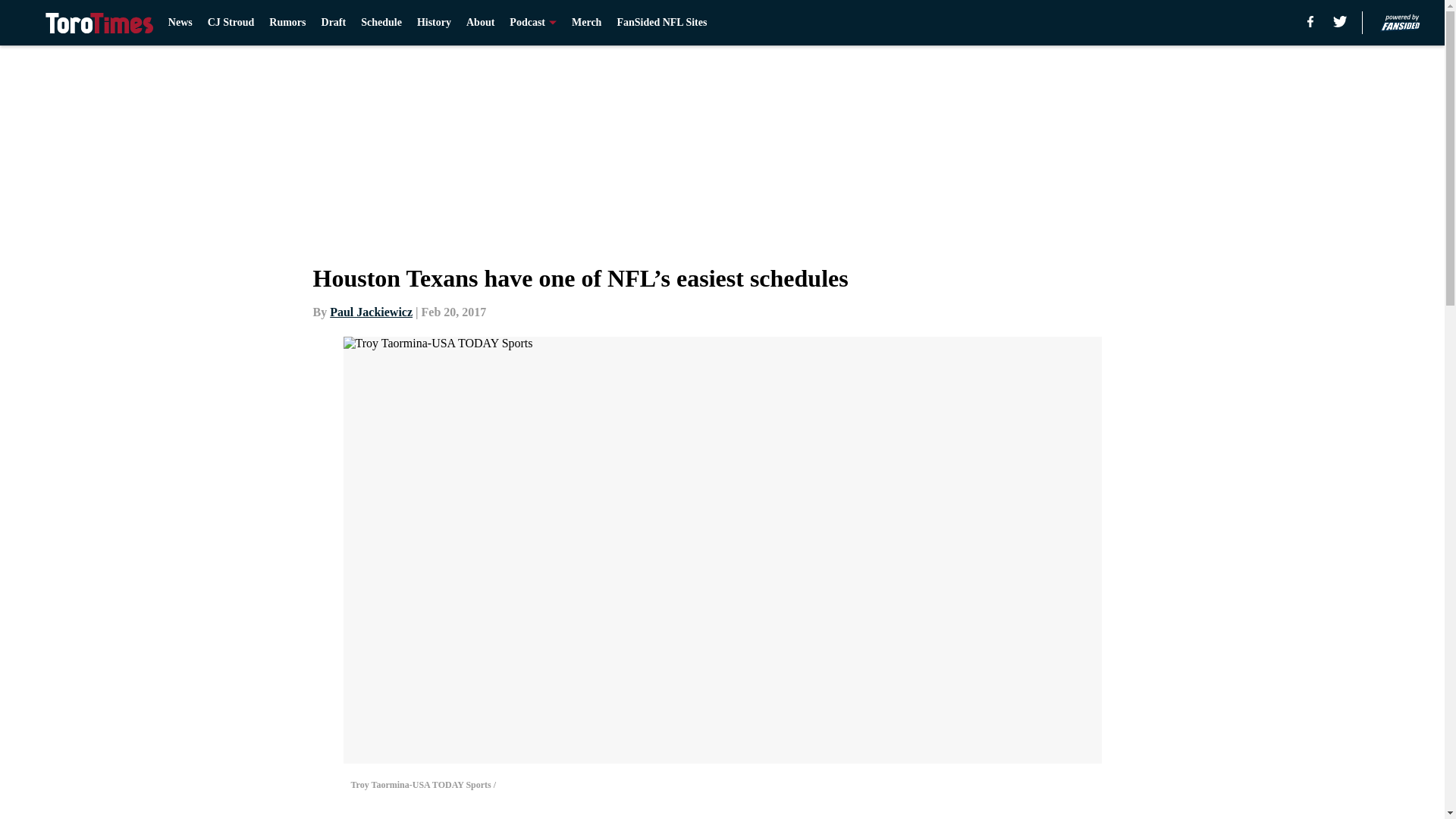 The width and height of the screenshot is (1456, 819). What do you see at coordinates (287, 23) in the screenshot?
I see `Rumors` at bounding box center [287, 23].